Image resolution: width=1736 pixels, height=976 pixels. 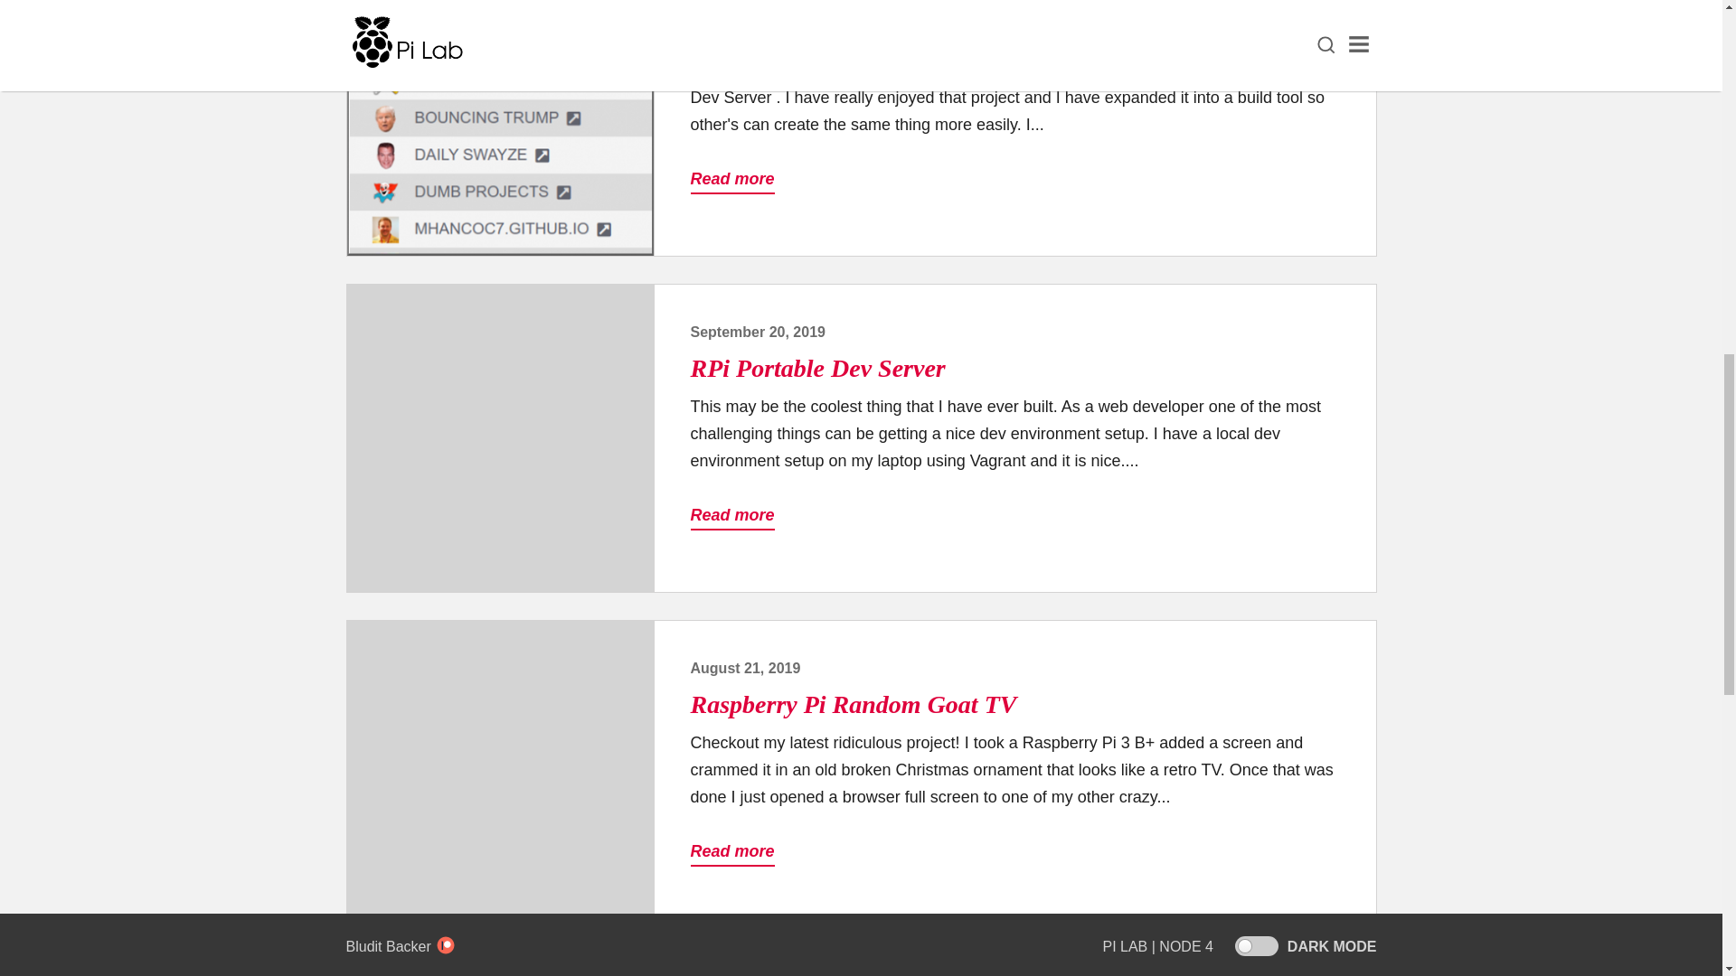 I want to click on Continue reading Pi Lab Twitter Bot, so click(x=501, y=967).